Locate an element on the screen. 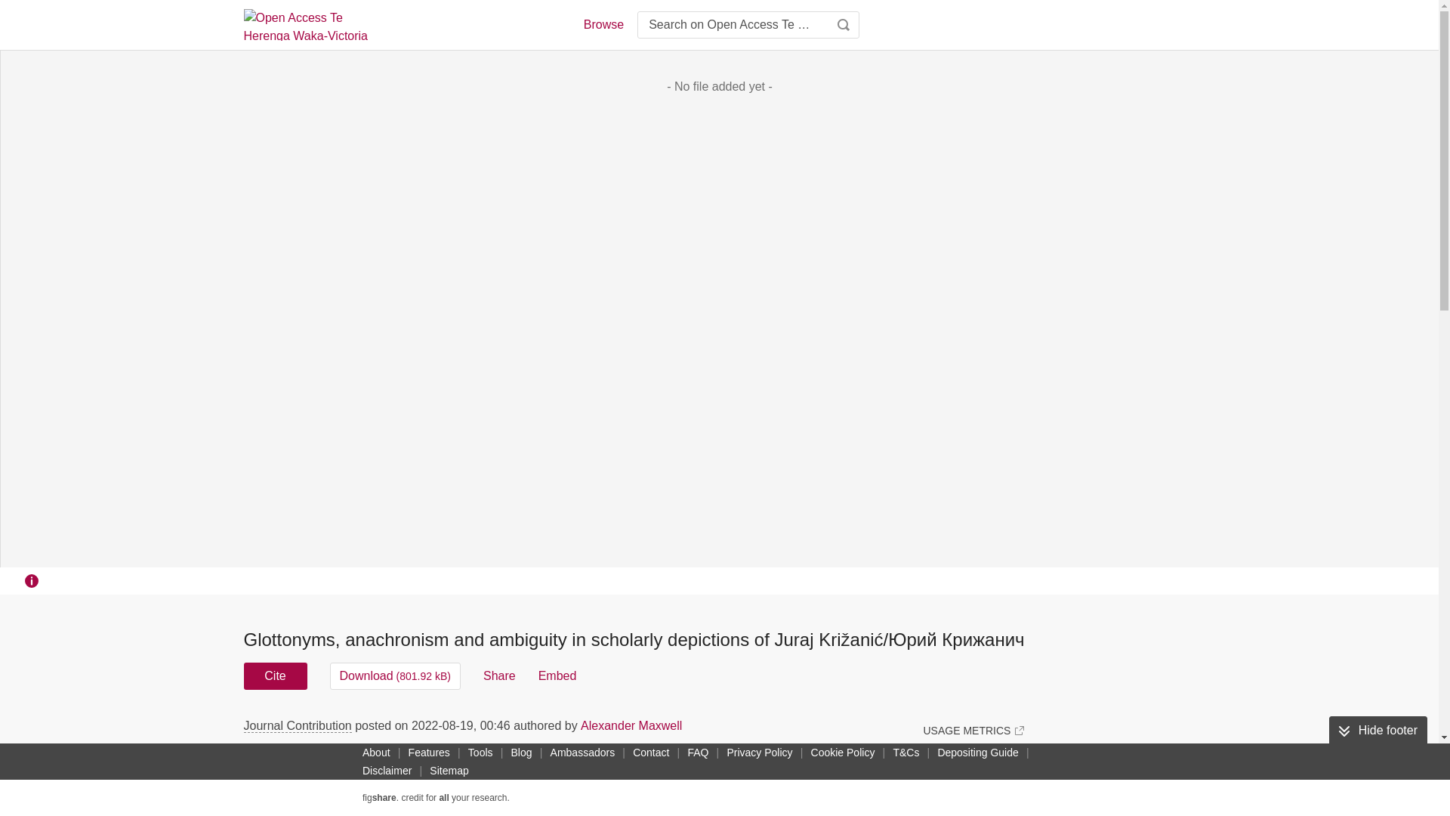  USAGE METRICS is located at coordinates (973, 730).